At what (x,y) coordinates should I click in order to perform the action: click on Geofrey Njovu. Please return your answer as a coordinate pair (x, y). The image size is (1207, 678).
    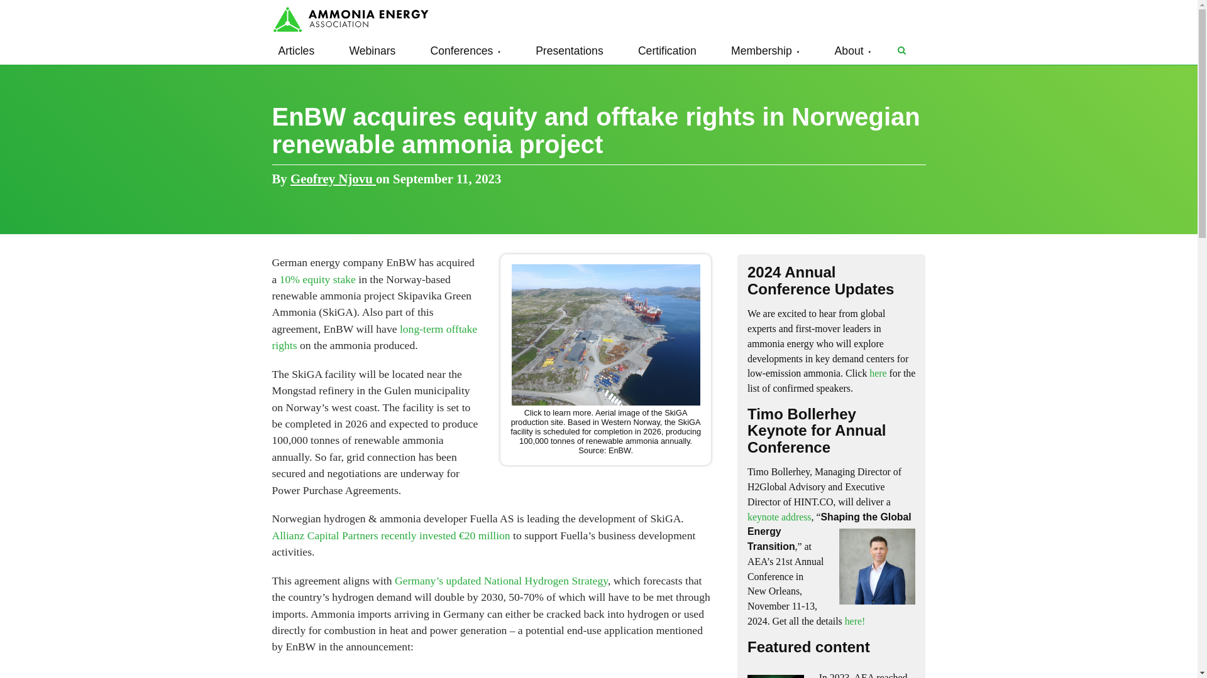
    Looking at the image, I should click on (333, 178).